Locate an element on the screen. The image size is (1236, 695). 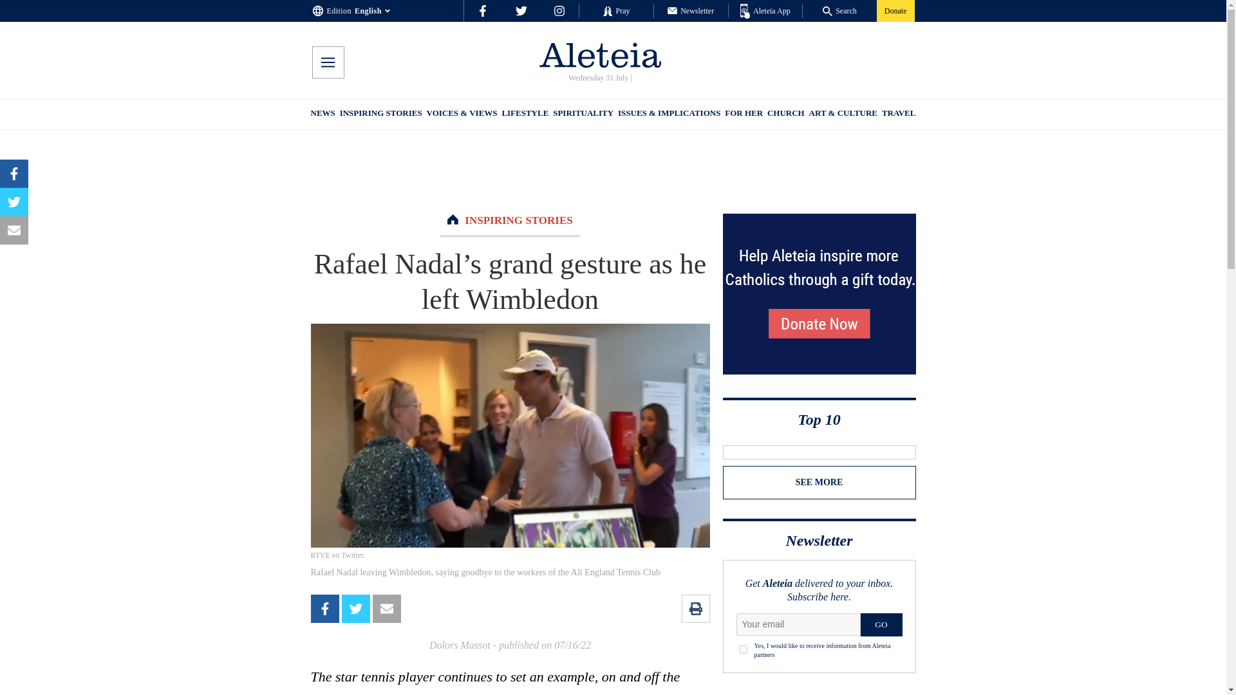
Newsletter is located at coordinates (690, 10).